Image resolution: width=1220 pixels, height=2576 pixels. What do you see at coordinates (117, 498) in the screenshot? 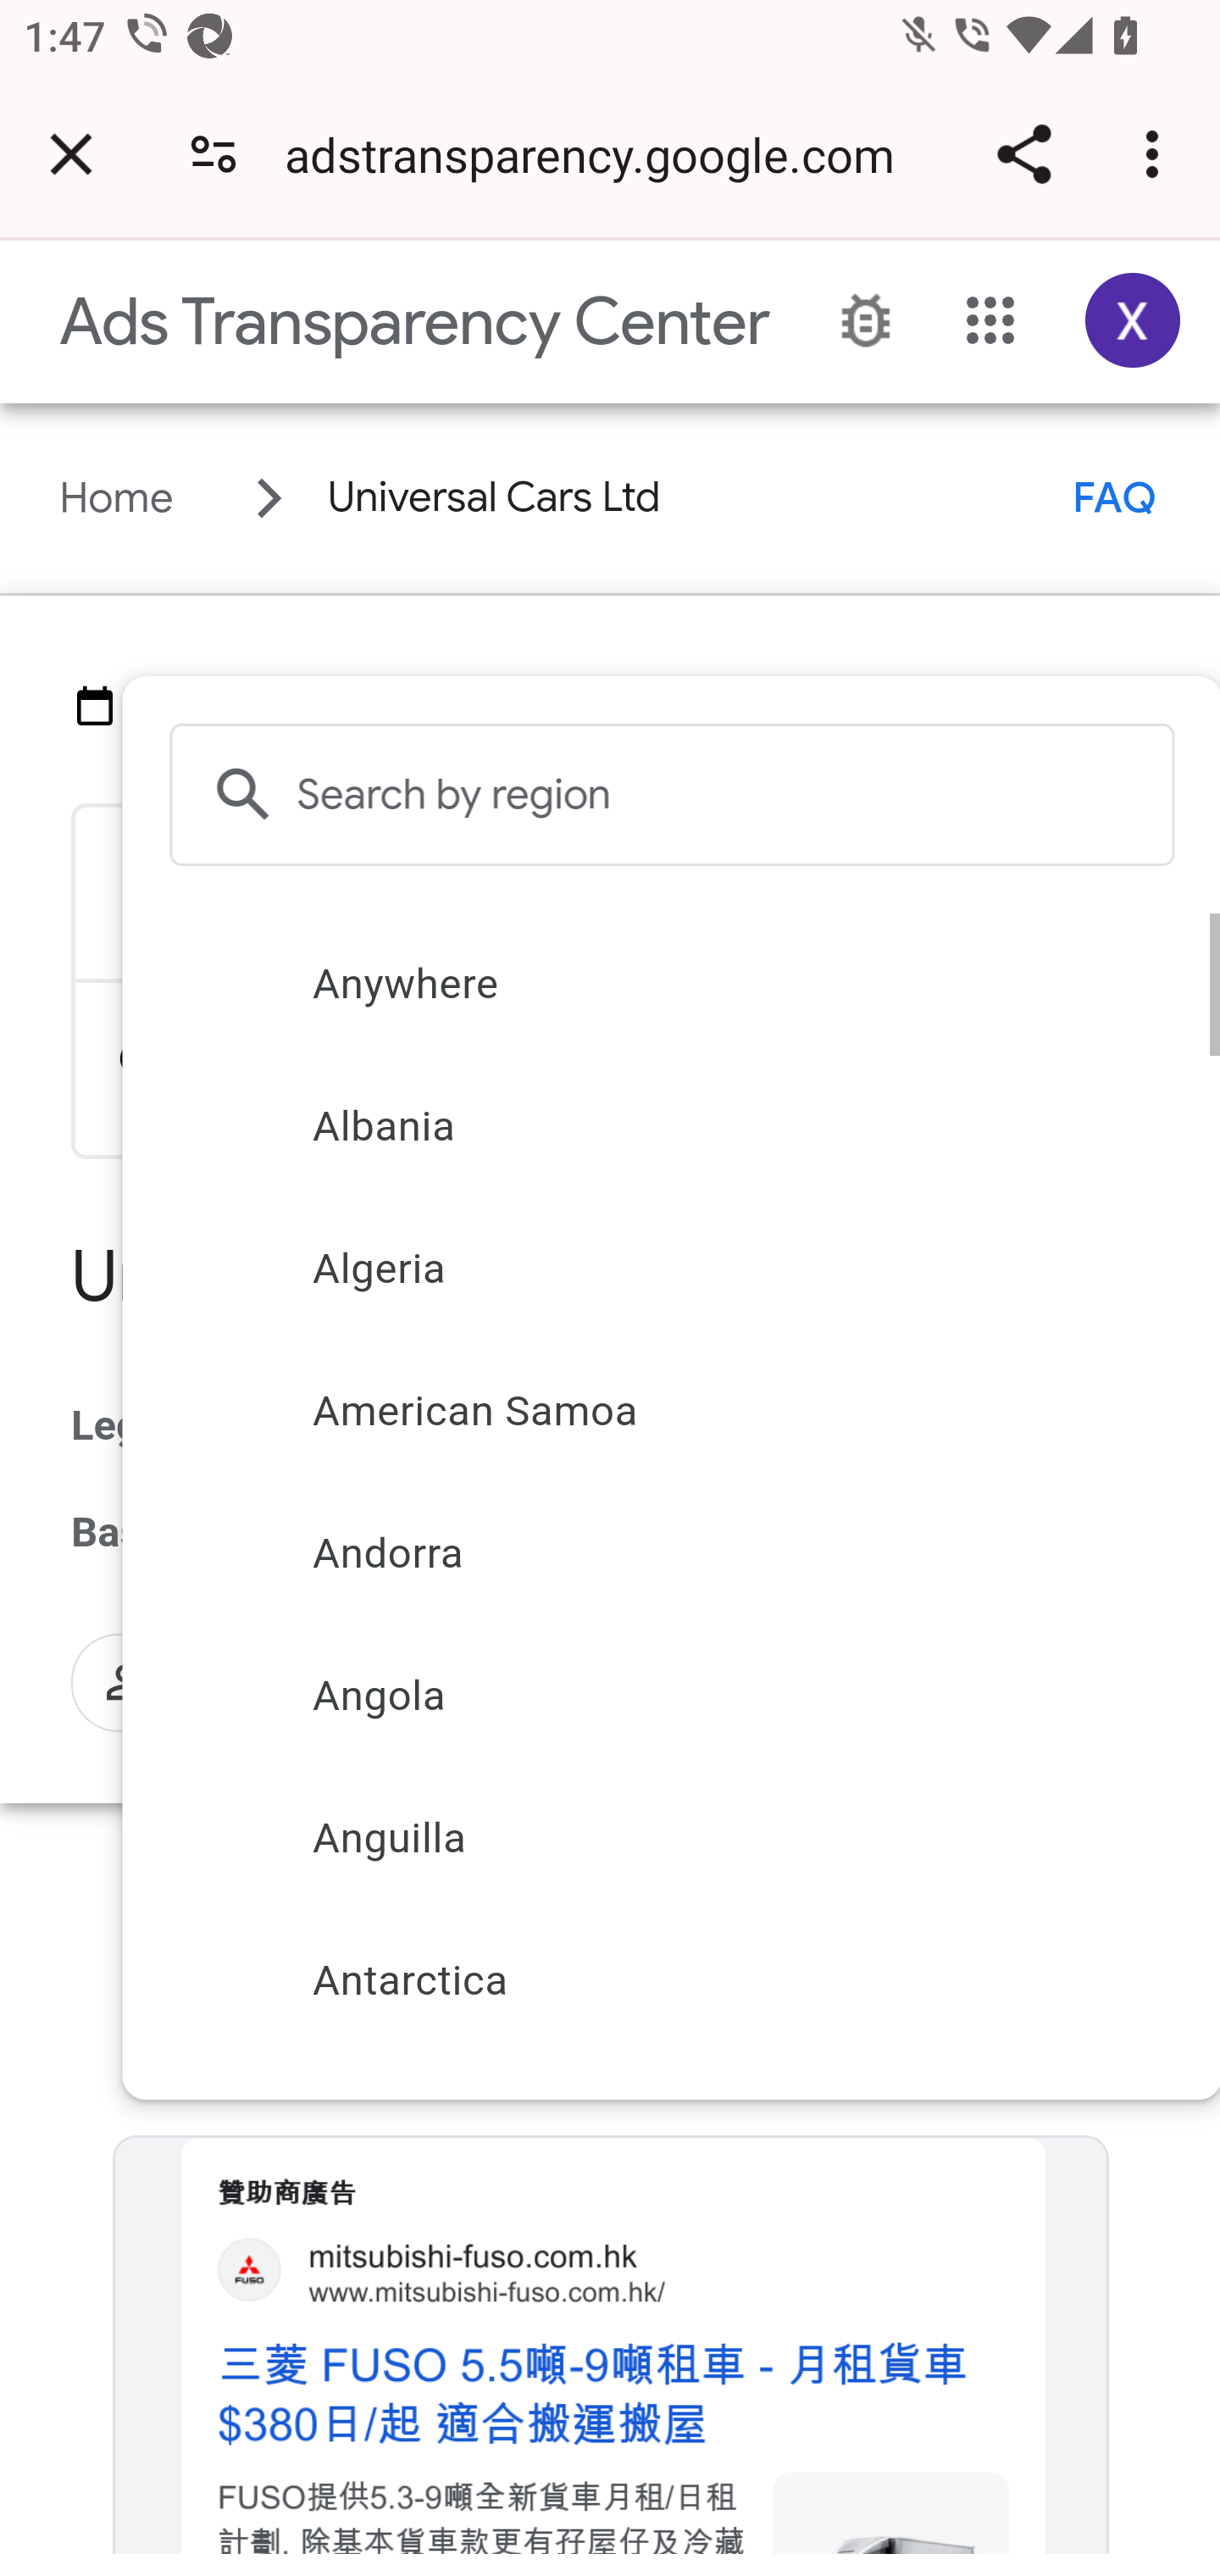
I see `Home` at bounding box center [117, 498].